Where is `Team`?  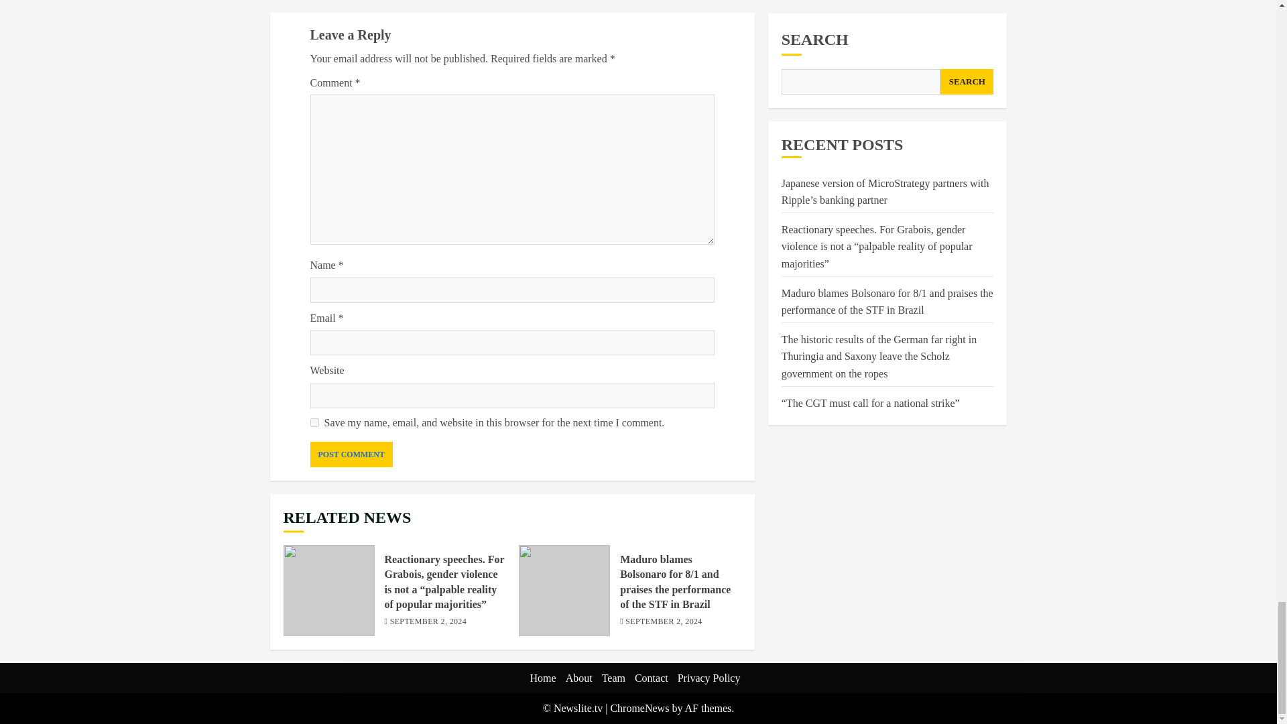 Team is located at coordinates (614, 678).